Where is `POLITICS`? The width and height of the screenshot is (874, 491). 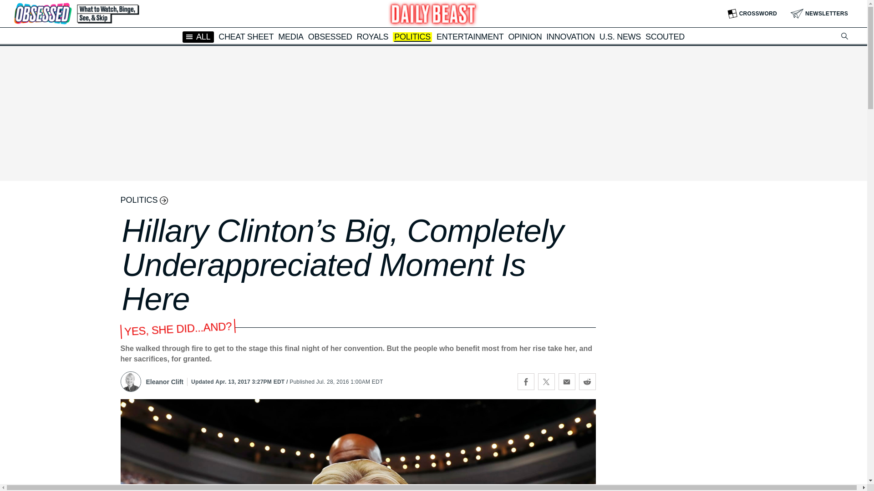
POLITICS is located at coordinates (412, 37).